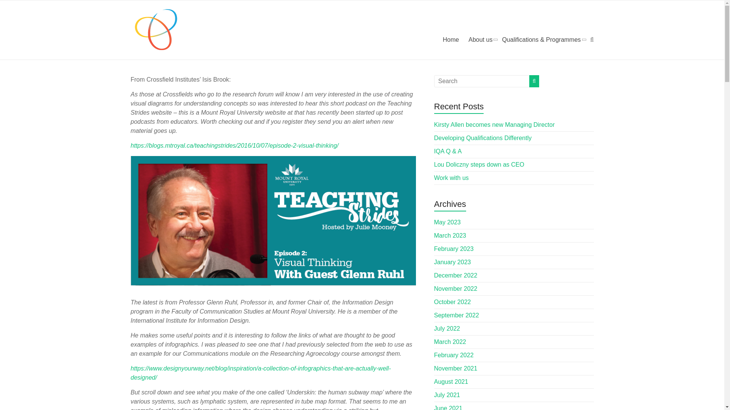 The height and width of the screenshot is (410, 730). Describe the element at coordinates (163, 23) in the screenshot. I see `Crossfields Institute` at that location.